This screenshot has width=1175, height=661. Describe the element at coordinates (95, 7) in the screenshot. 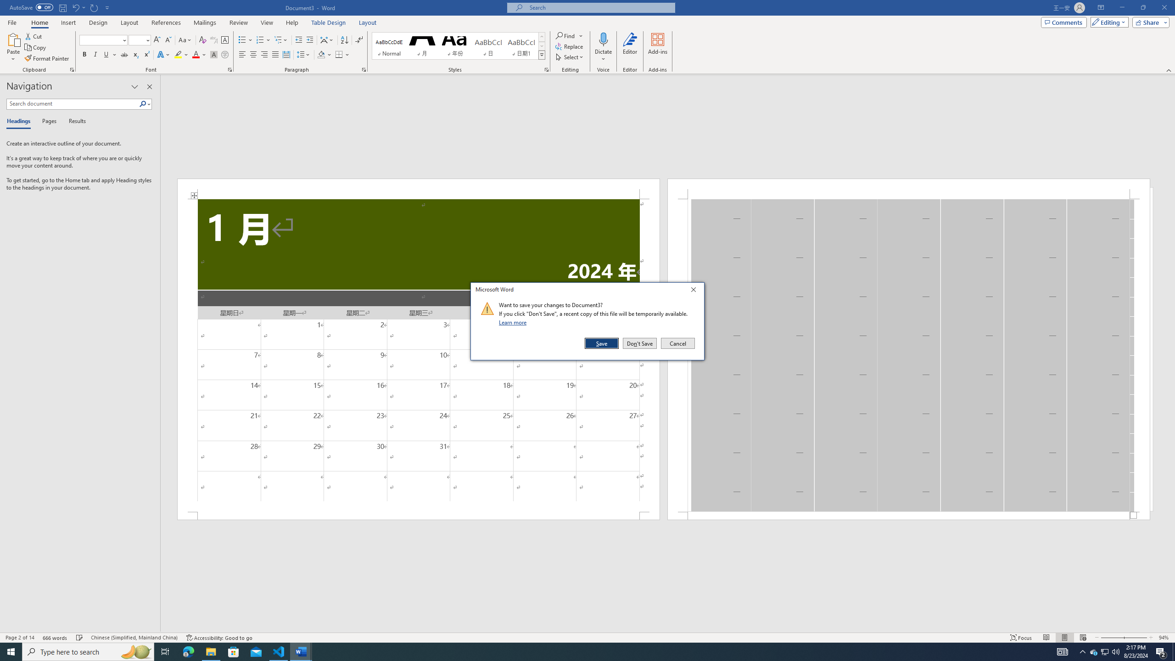

I see `Repeat Distribute Para` at that location.